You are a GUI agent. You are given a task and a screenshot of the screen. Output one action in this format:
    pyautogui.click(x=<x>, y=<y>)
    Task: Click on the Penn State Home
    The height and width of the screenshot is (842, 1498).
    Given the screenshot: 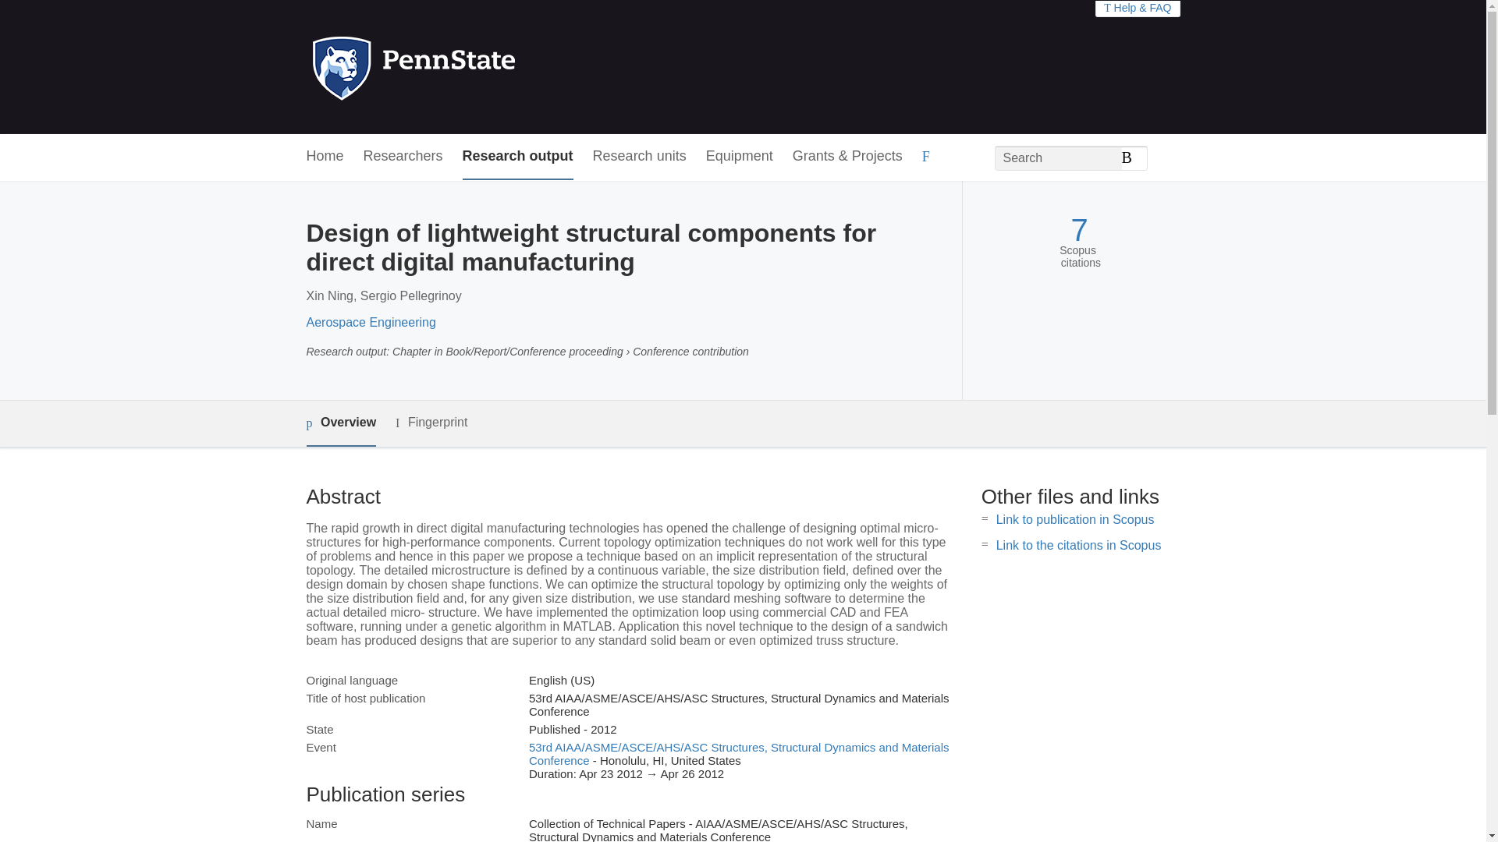 What is the action you would take?
    pyautogui.click(x=481, y=67)
    